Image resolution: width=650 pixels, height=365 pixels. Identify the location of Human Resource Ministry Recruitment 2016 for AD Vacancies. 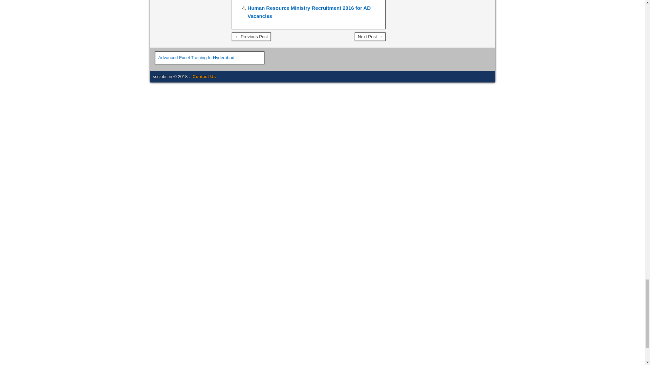
(309, 12).